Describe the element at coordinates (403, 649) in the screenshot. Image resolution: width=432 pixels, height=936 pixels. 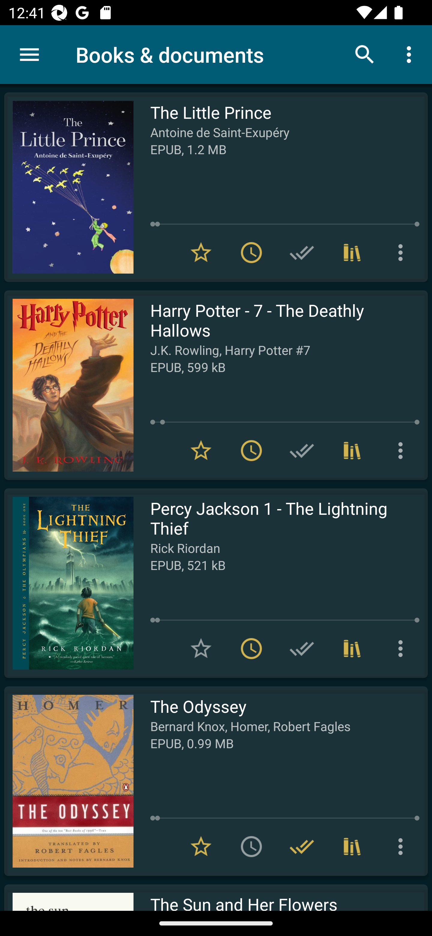
I see `More options` at that location.